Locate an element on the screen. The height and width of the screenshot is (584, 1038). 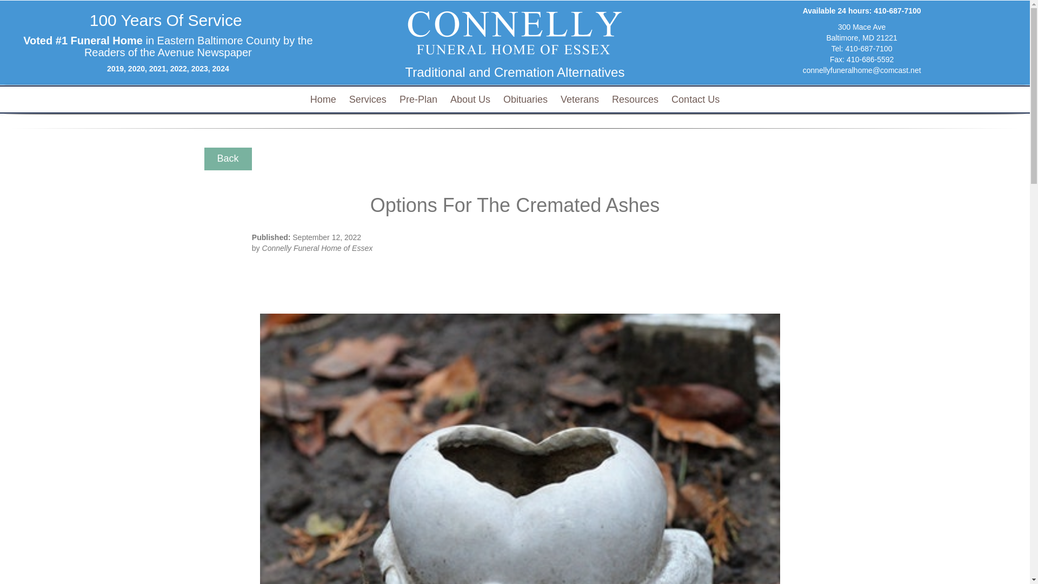
Pre-Plan is located at coordinates (323, 99).